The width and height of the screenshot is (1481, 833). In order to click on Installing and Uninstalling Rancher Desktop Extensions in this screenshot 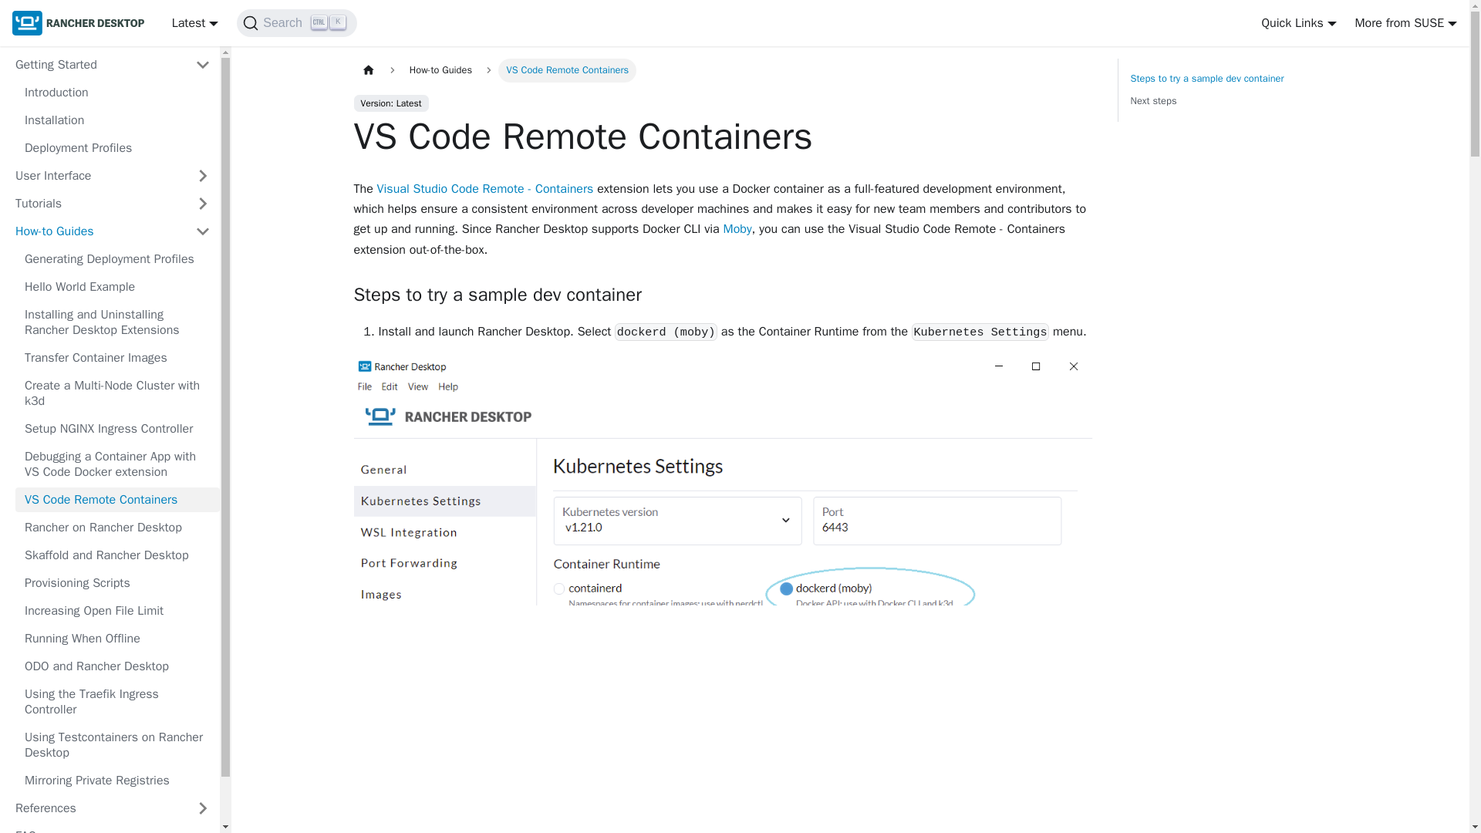, I will do `click(113, 231)`.